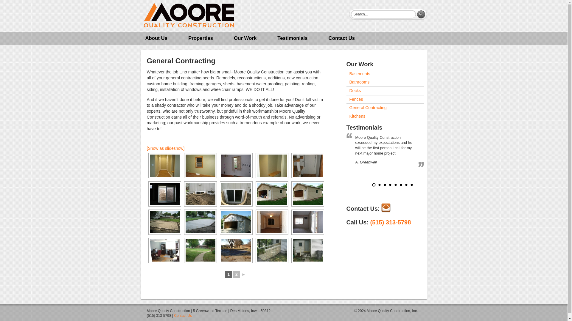 Image resolution: width=572 pixels, height=321 pixels. What do you see at coordinates (385, 91) in the screenshot?
I see `Decks` at bounding box center [385, 91].